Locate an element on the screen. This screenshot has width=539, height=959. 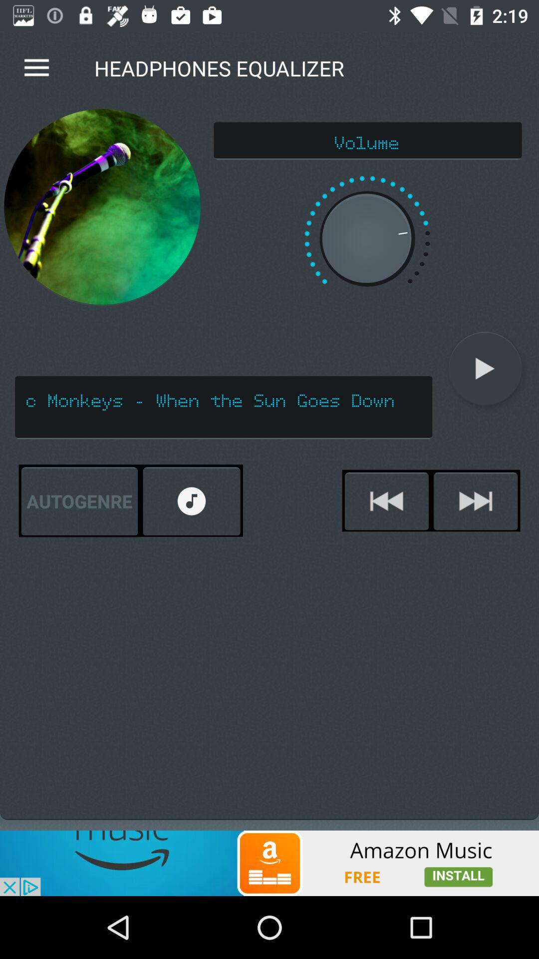
press the item next to the volume is located at coordinates (102, 207).